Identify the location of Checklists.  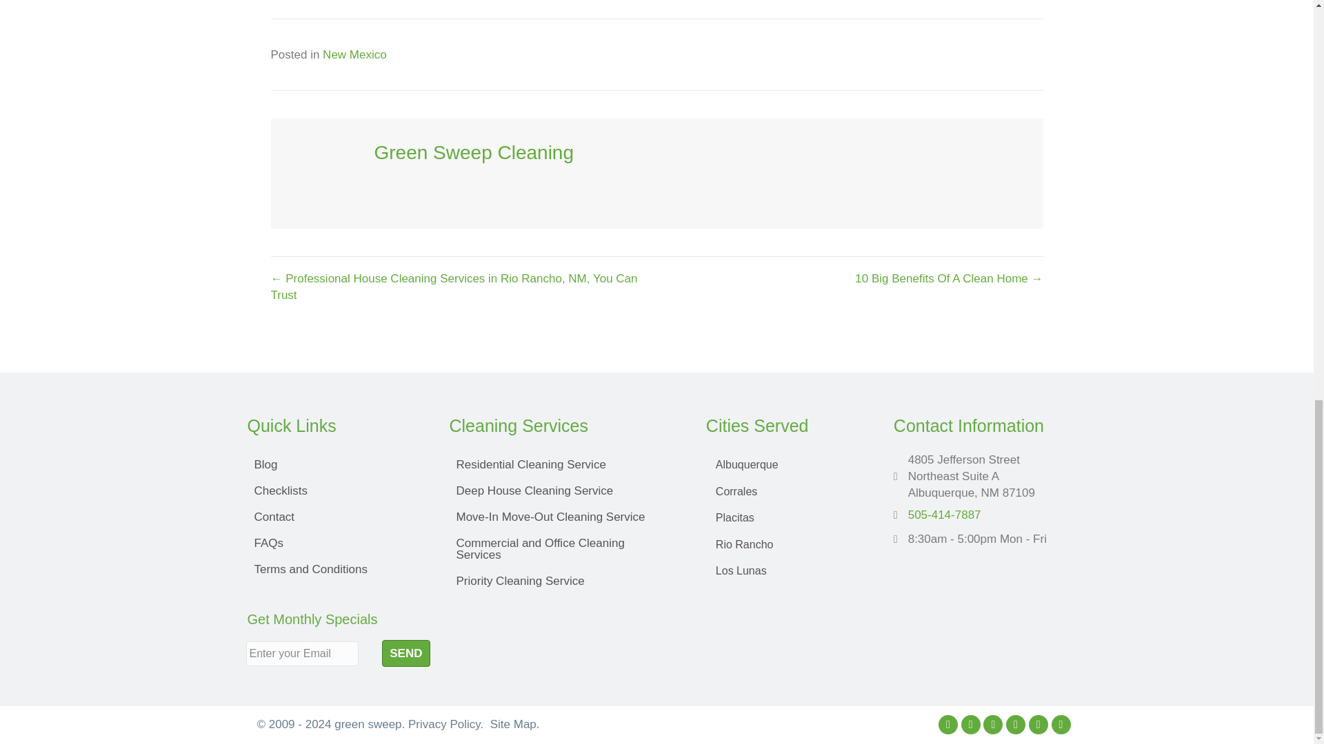
(334, 490).